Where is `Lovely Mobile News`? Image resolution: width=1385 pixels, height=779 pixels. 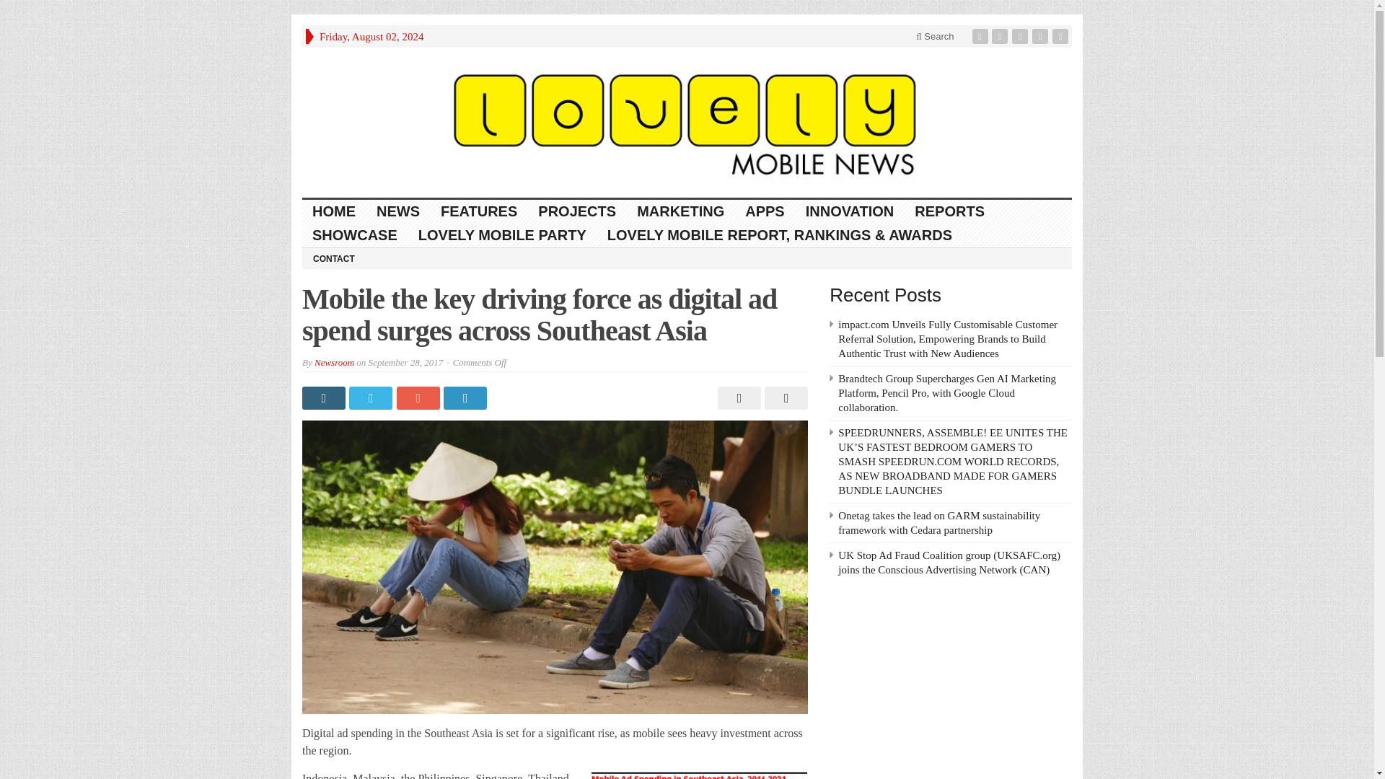
Lovely Mobile News is located at coordinates (687, 123).